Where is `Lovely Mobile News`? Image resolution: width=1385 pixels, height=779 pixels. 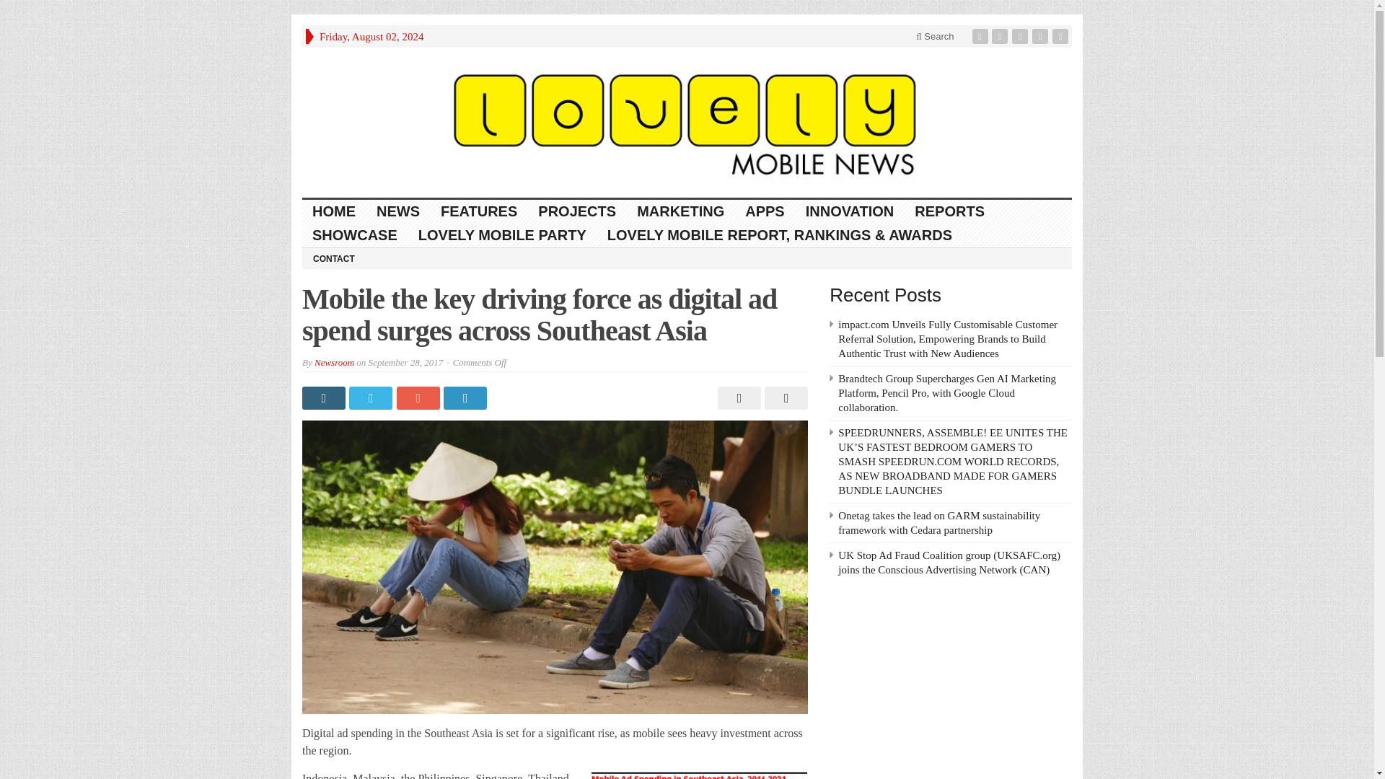
Lovely Mobile News is located at coordinates (687, 123).